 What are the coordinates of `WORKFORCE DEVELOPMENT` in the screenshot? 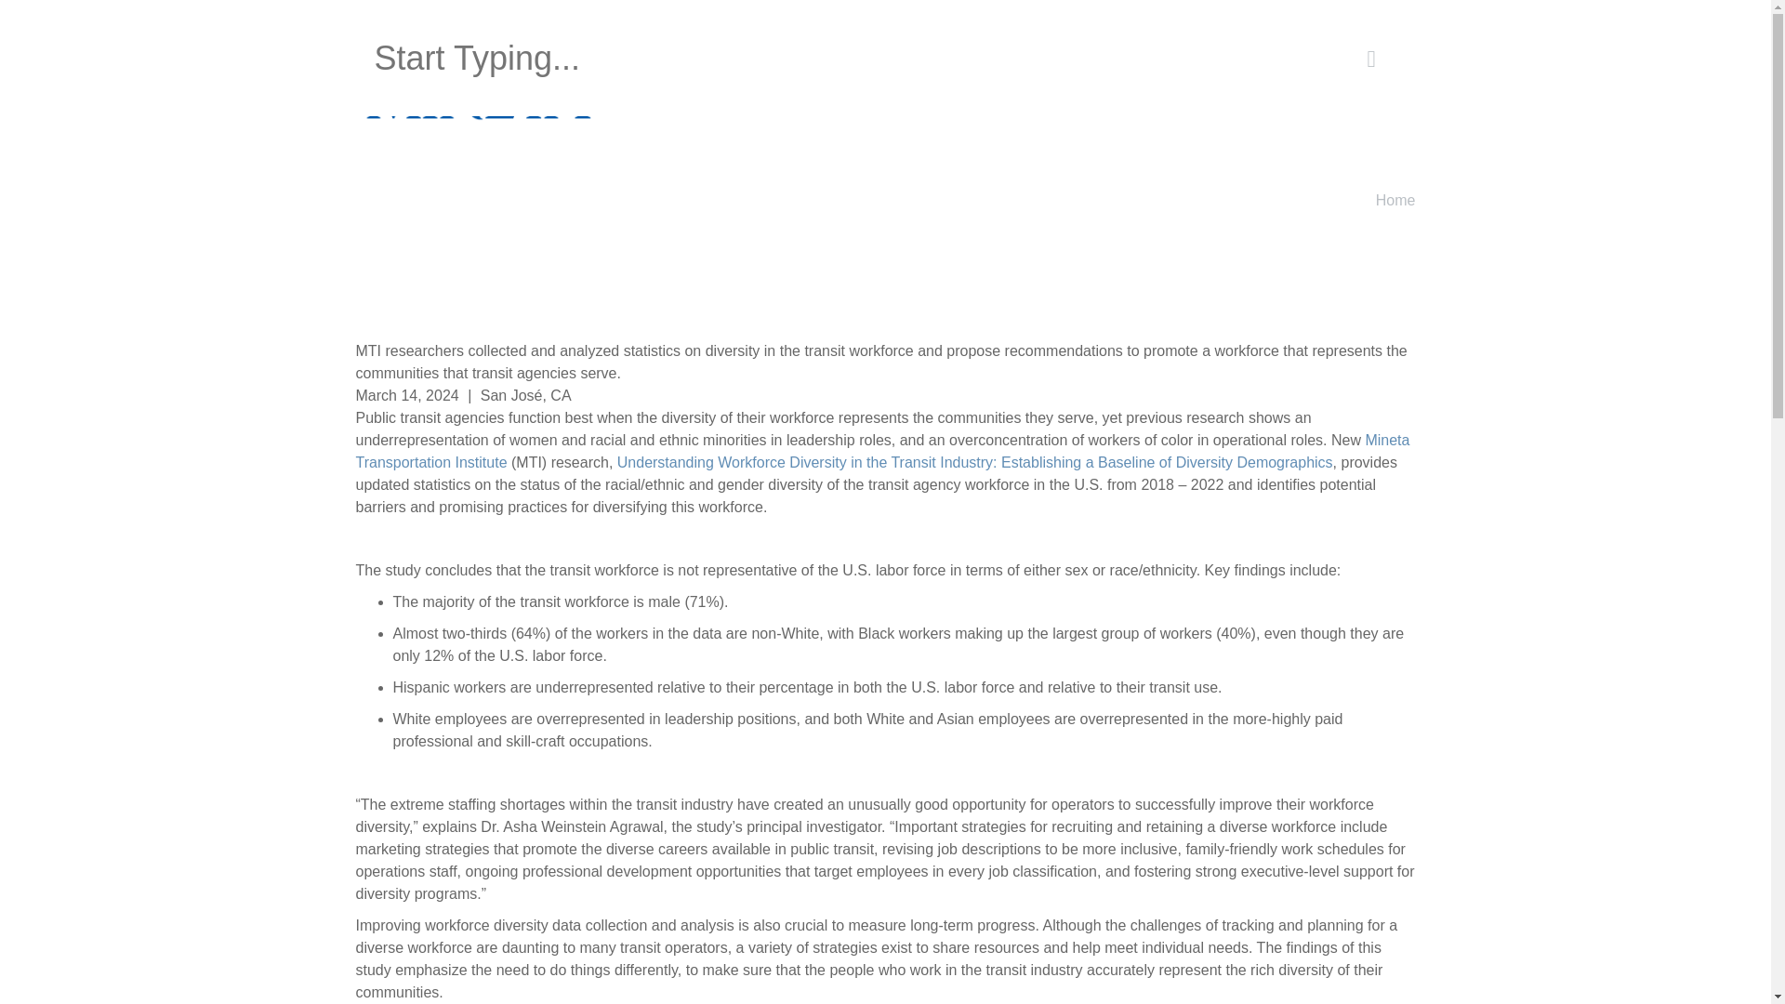 It's located at (1124, 95).